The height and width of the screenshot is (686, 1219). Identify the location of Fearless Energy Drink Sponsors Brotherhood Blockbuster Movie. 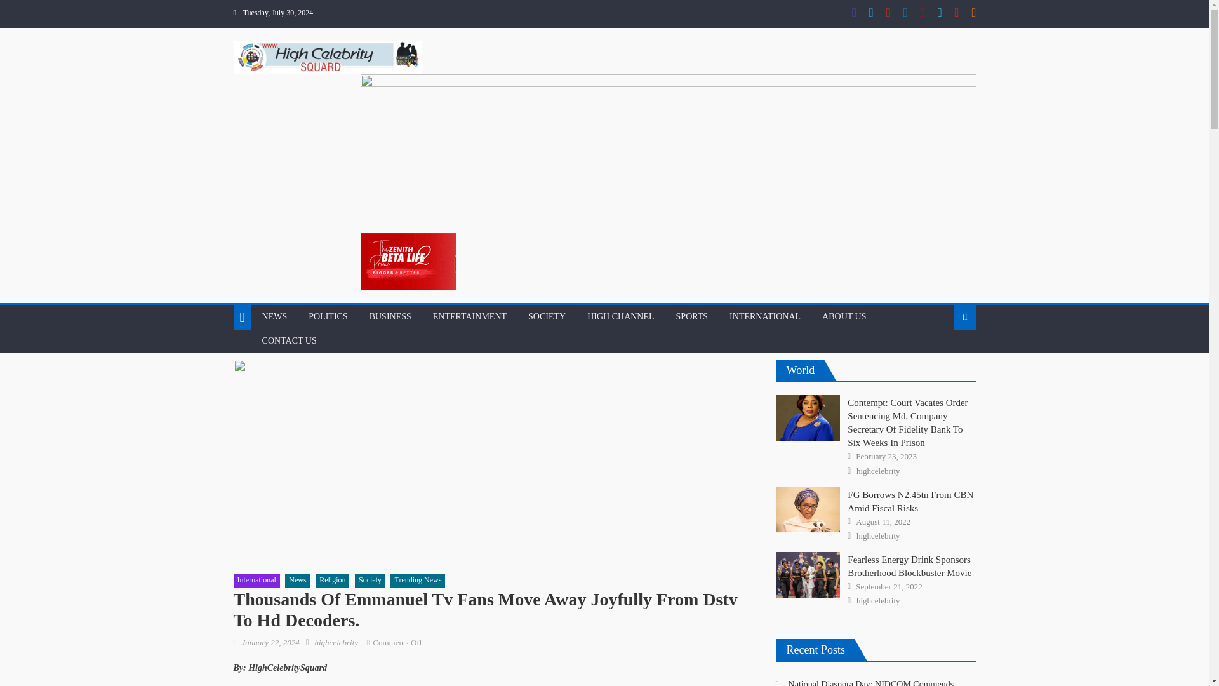
(808, 574).